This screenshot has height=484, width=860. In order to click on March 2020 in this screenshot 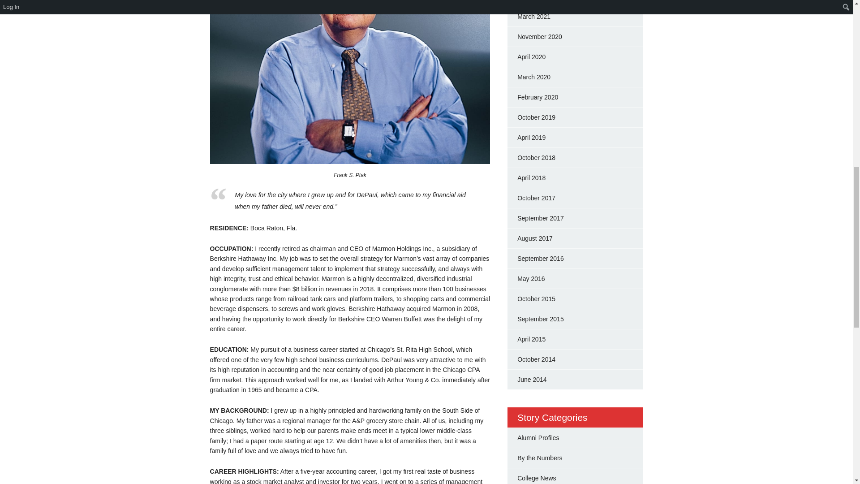, I will do `click(534, 77)`.